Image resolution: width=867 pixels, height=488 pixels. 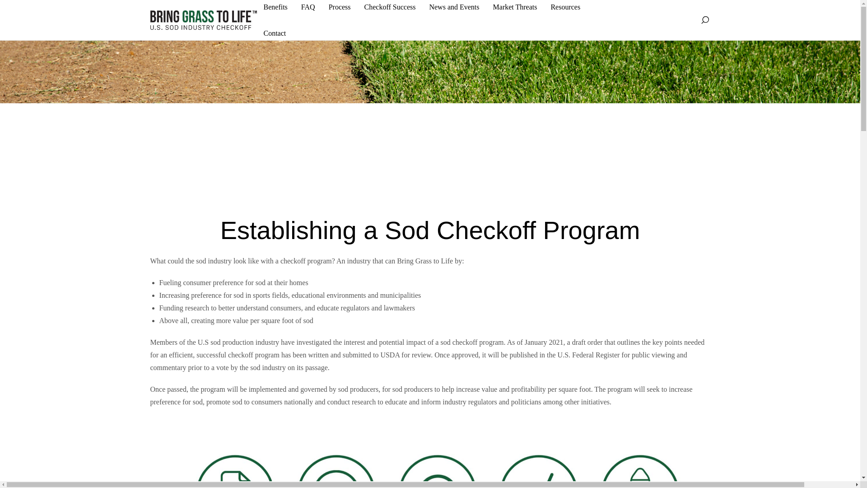 I want to click on Resources, so click(x=565, y=7).